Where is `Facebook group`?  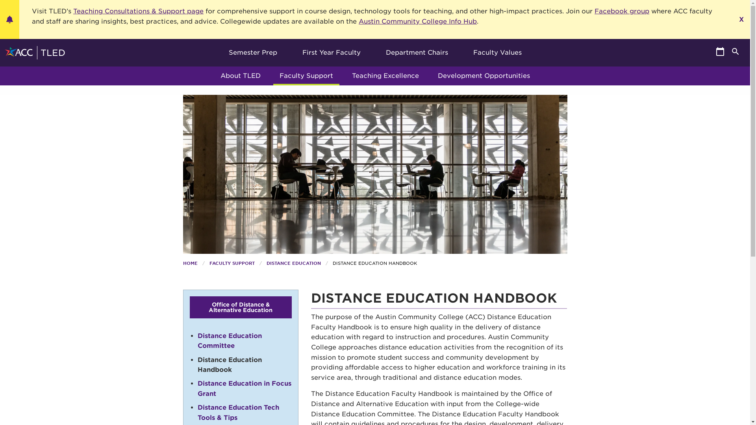
Facebook group is located at coordinates (622, 11).